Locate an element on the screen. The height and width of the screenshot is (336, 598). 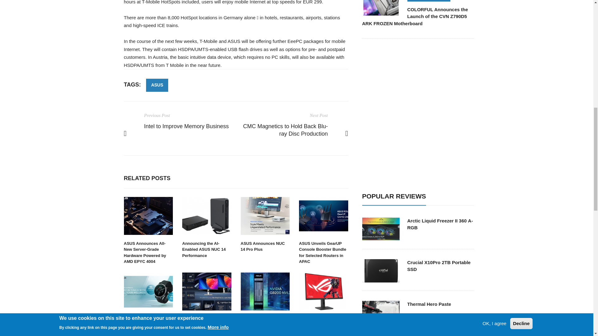
Intel to Improve Memory Business is located at coordinates (186, 126).